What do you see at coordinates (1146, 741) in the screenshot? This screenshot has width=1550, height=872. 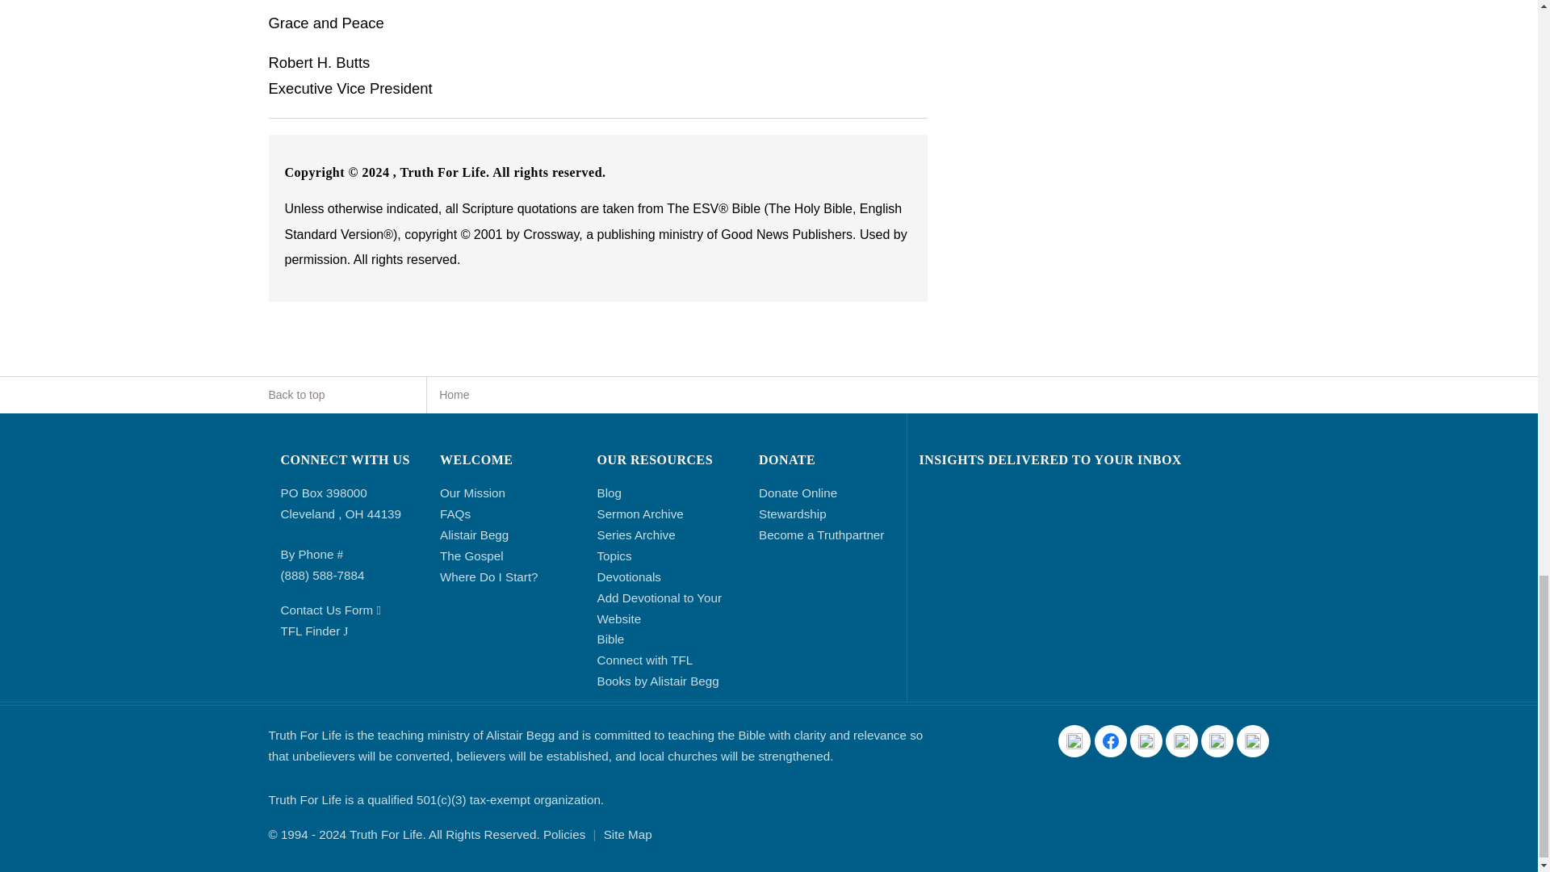 I see `YouTube` at bounding box center [1146, 741].